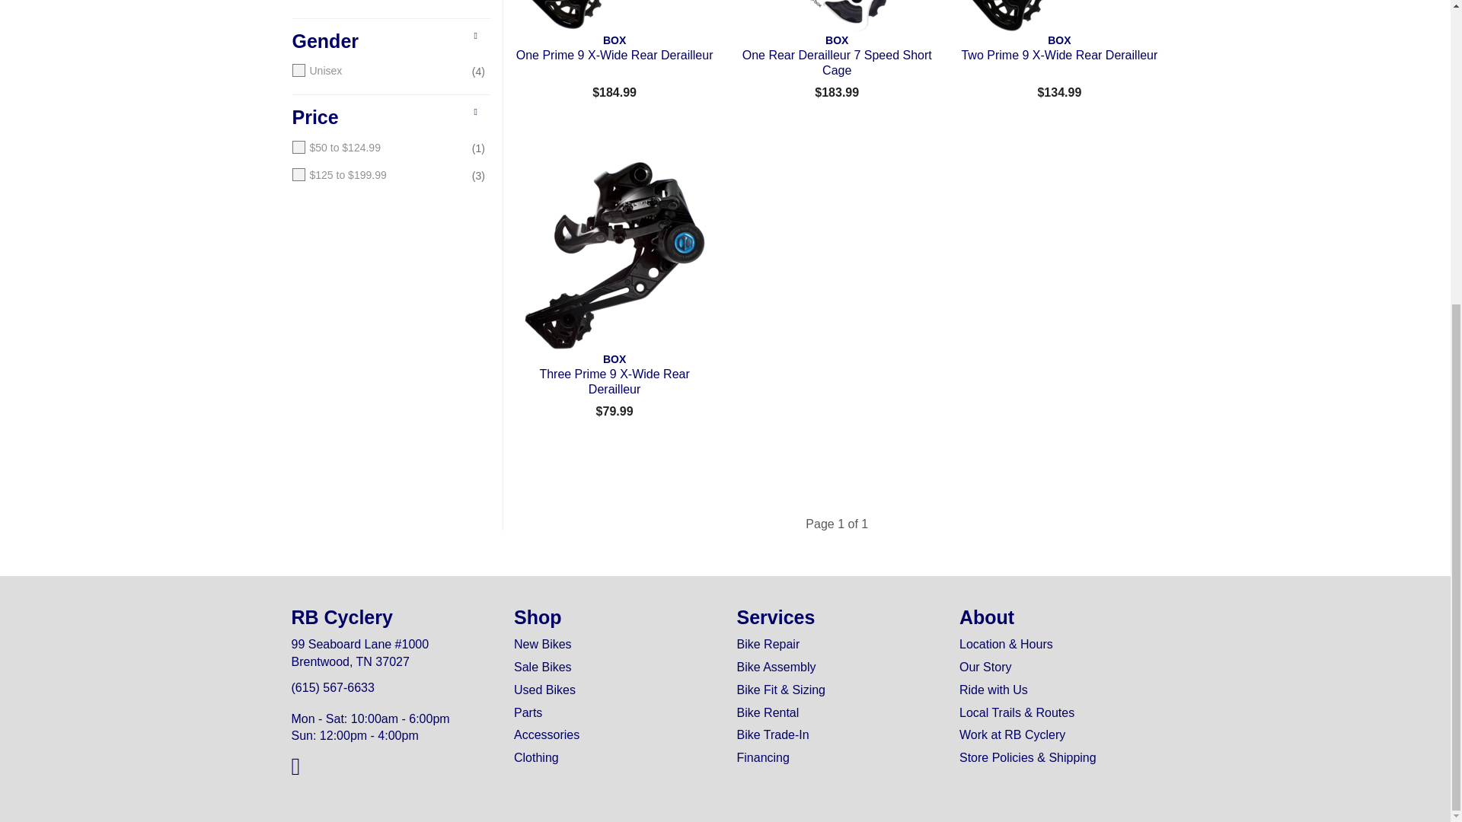 This screenshot has width=1462, height=822. Describe the element at coordinates (614, 17) in the screenshot. I see `BOX One Prime 9 X-Wide Rear Derailleur` at that location.